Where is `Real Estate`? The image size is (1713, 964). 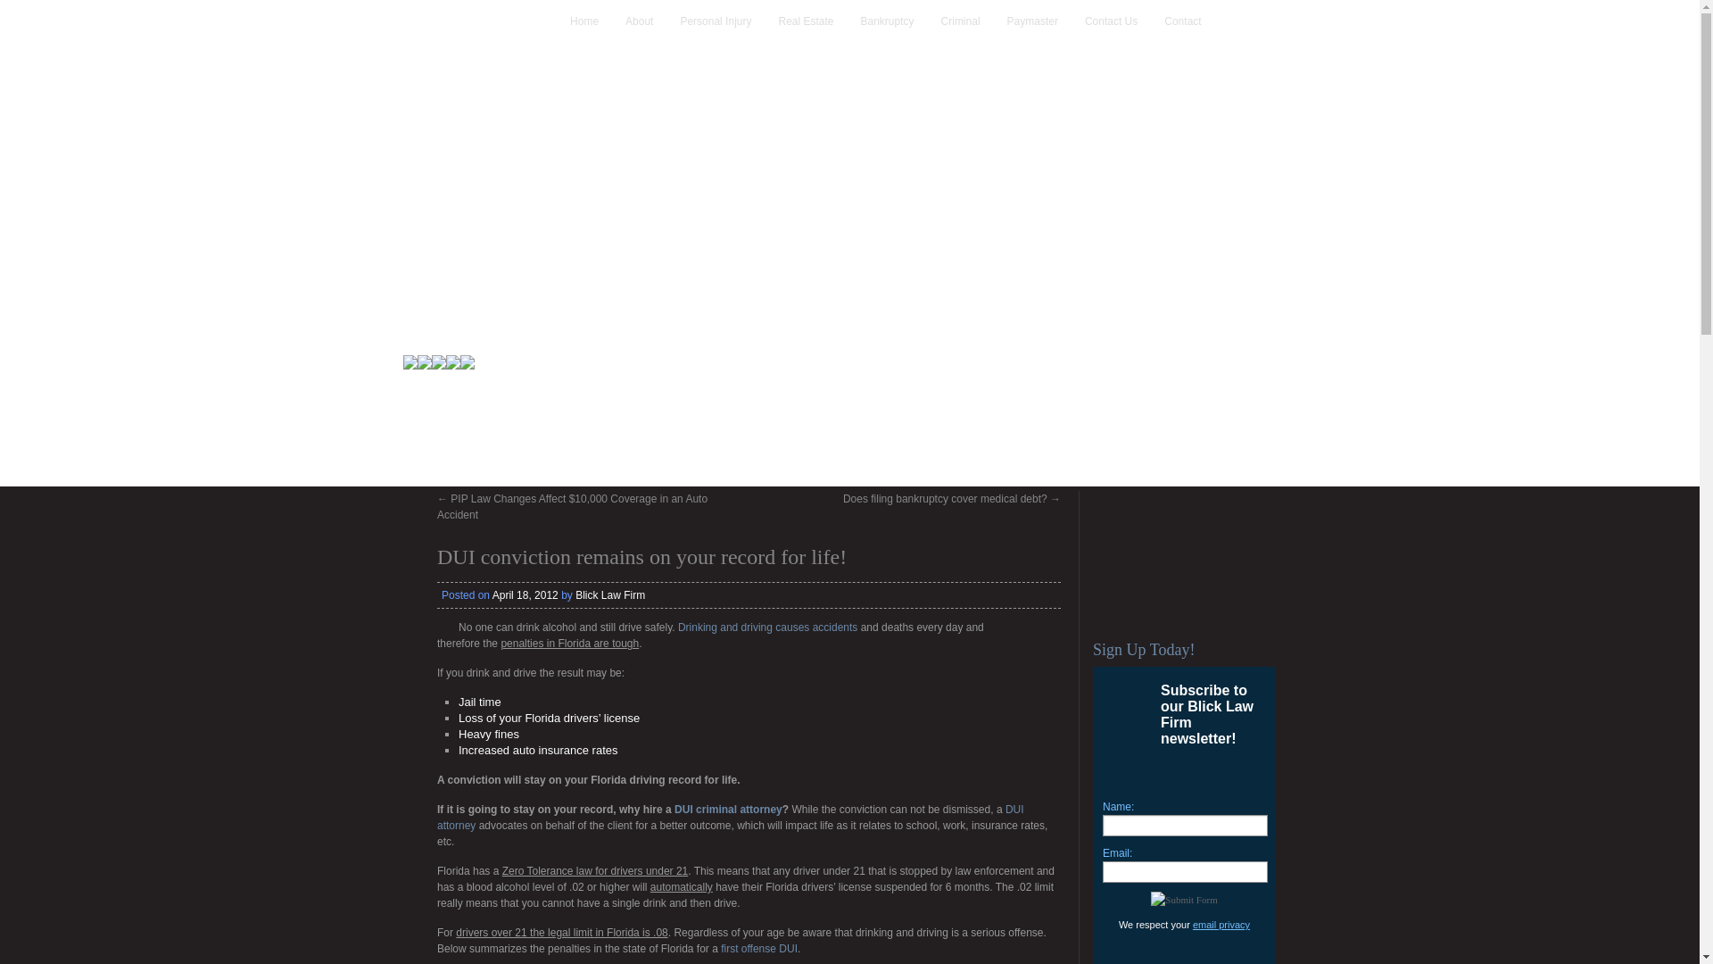
Real Estate is located at coordinates (806, 21).